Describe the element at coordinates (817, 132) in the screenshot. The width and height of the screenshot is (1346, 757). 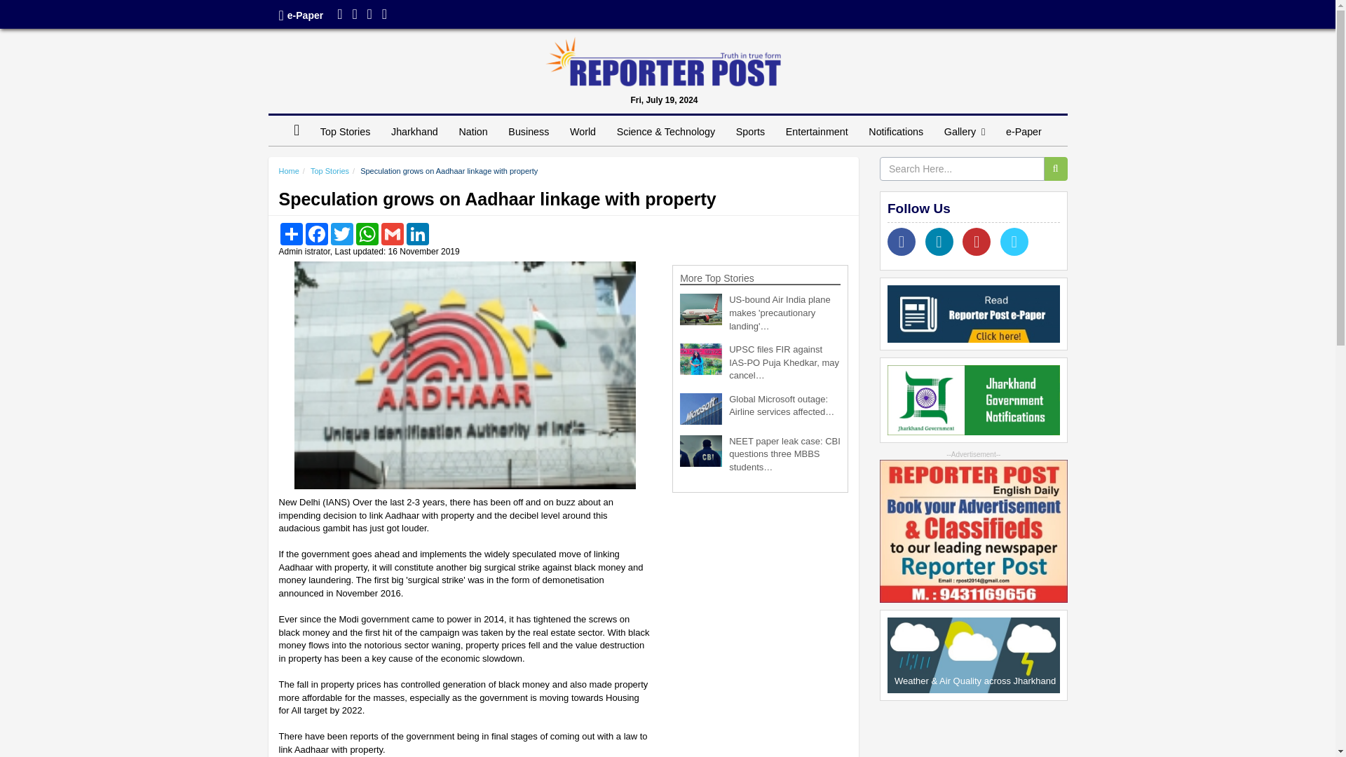
I see `Entertainment` at that location.